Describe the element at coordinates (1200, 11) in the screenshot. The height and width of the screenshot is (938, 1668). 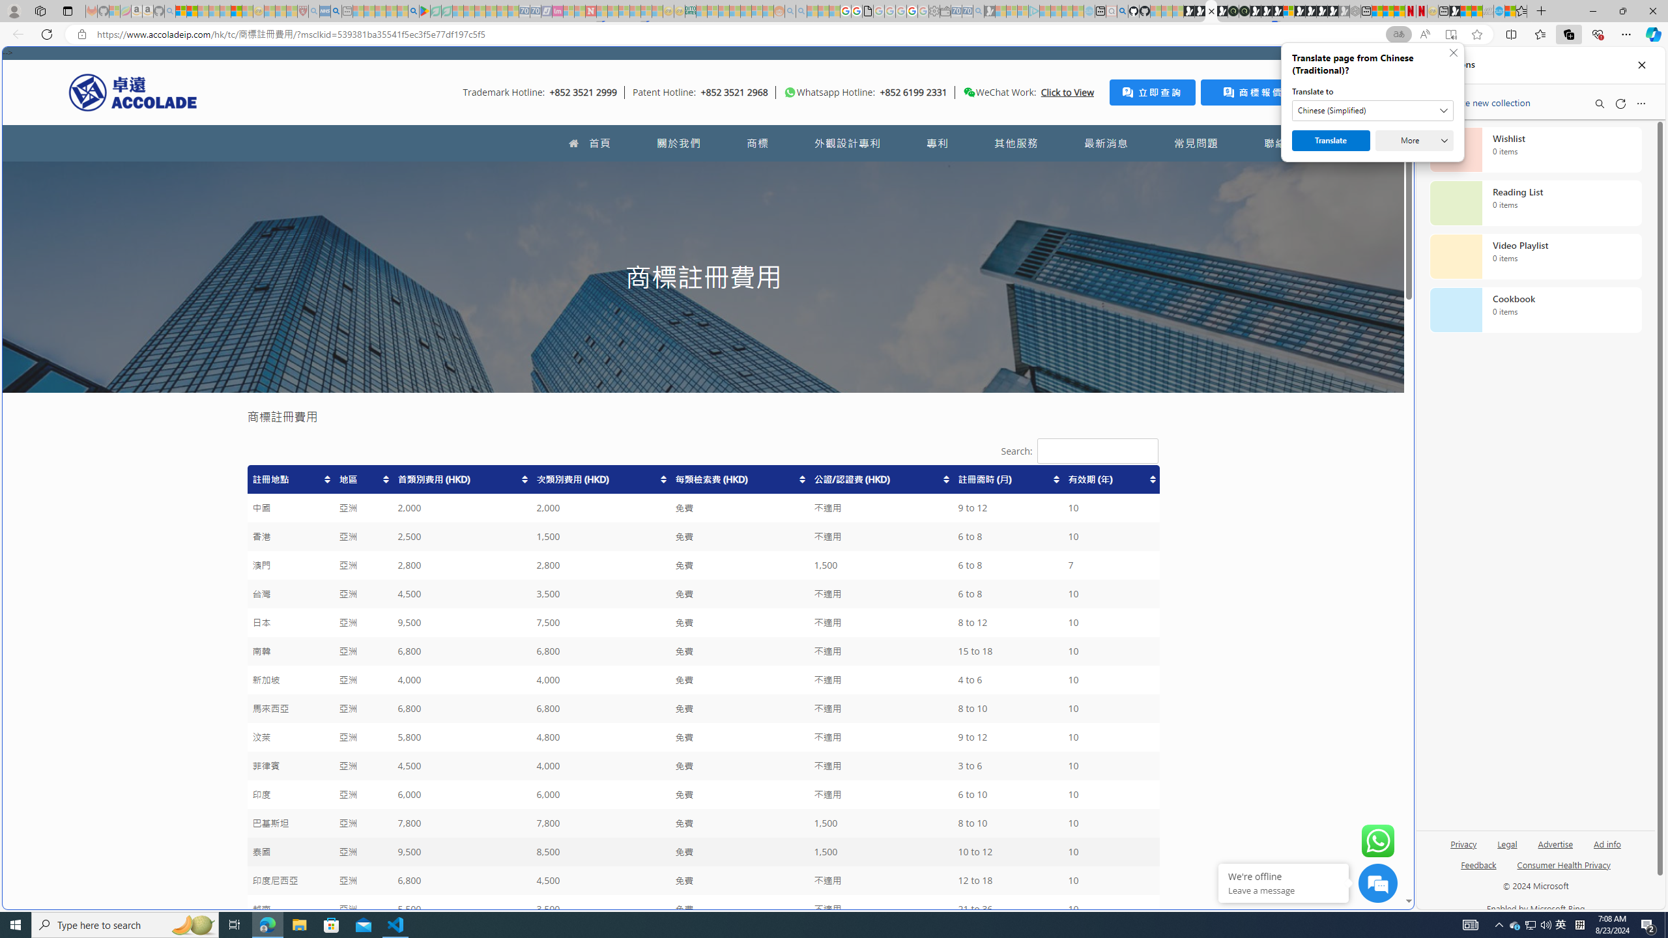
I see `Play Zoo Boom in your browser | Games from Microsoft Start` at that location.